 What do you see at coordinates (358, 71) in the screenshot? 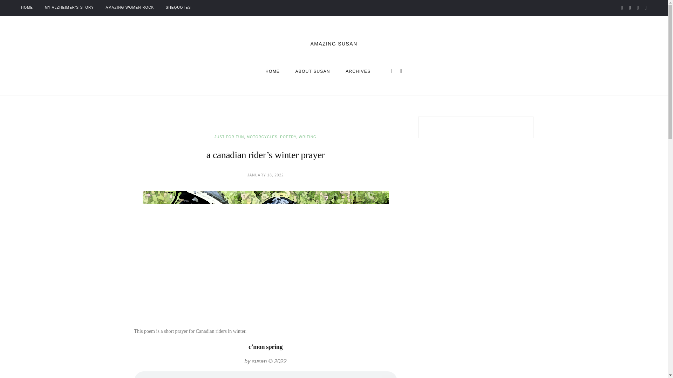
I see `MOTORCYCLES` at bounding box center [358, 71].